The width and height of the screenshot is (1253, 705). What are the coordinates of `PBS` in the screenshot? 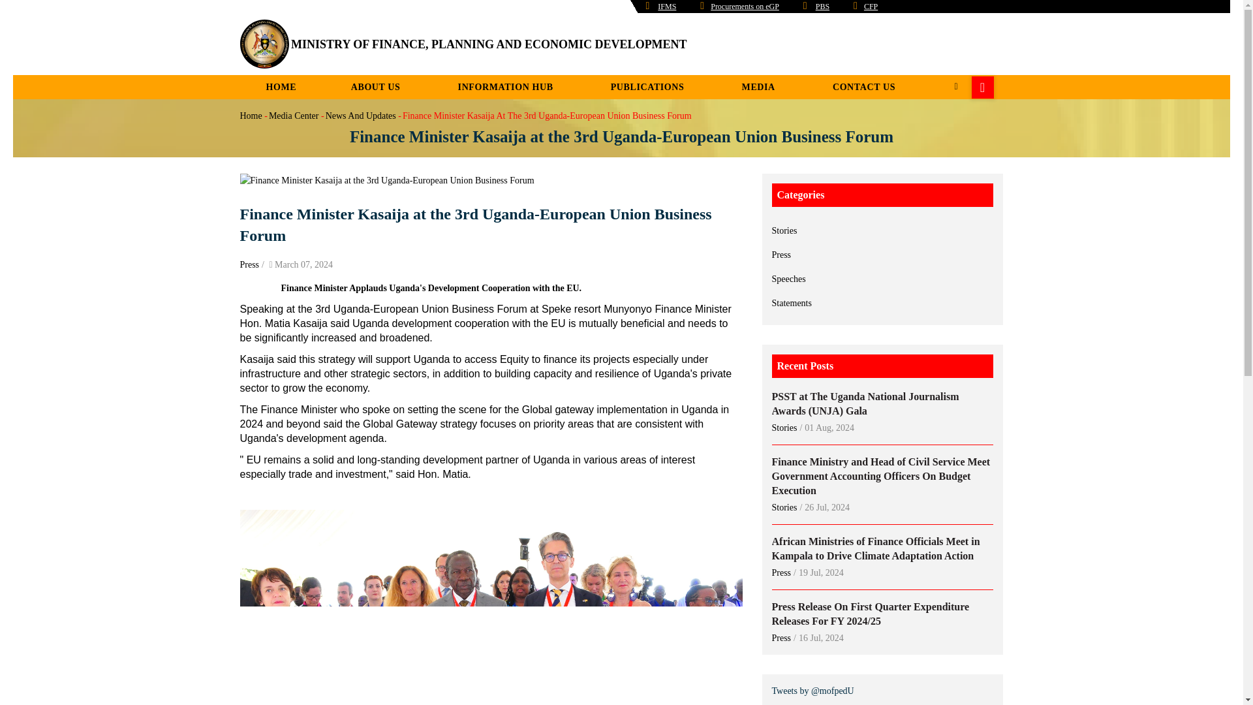 It's located at (822, 7).